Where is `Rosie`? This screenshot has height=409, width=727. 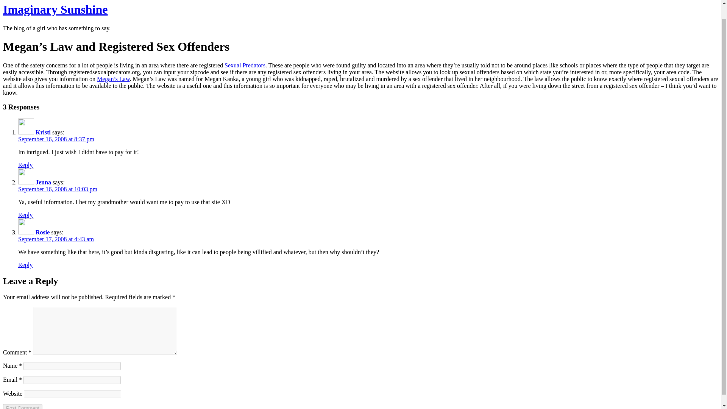
Rosie is located at coordinates (42, 232).